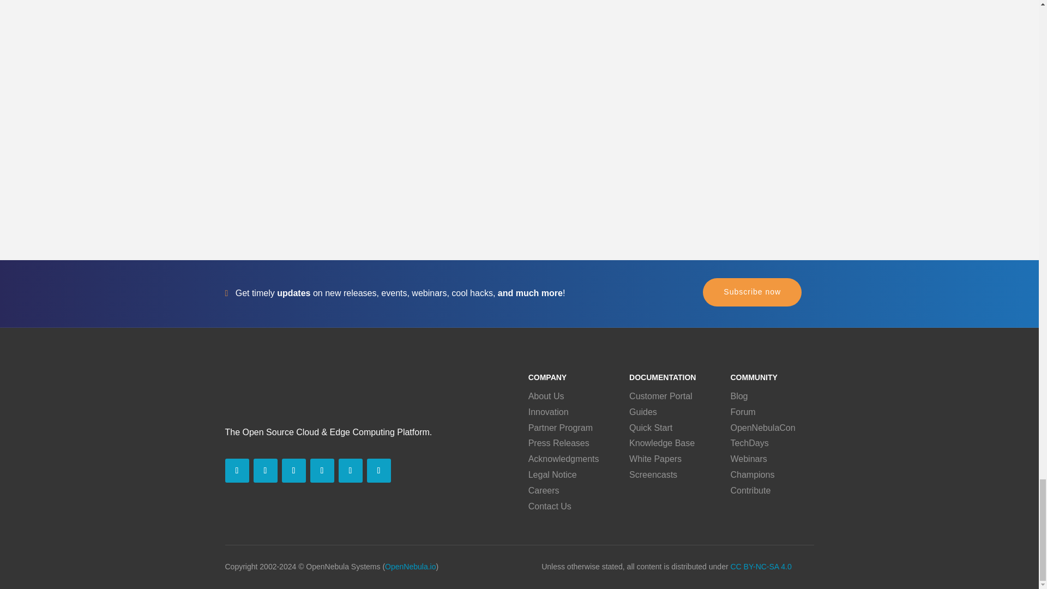 The image size is (1047, 589). I want to click on Follow on RSS, so click(350, 470).